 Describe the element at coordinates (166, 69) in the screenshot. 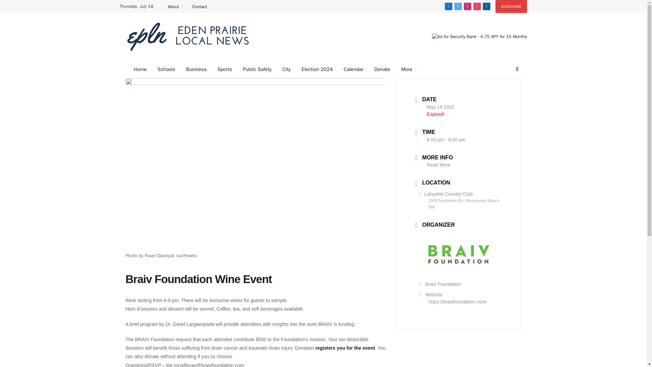

I see `Schools` at that location.